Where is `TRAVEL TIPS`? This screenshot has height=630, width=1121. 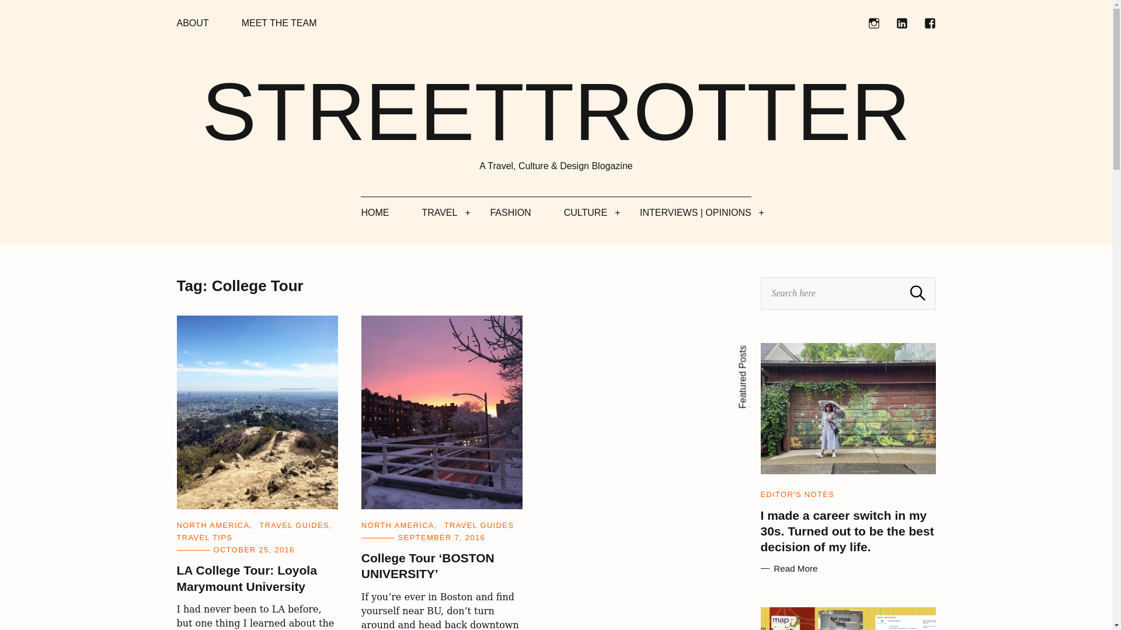 TRAVEL TIPS is located at coordinates (204, 537).